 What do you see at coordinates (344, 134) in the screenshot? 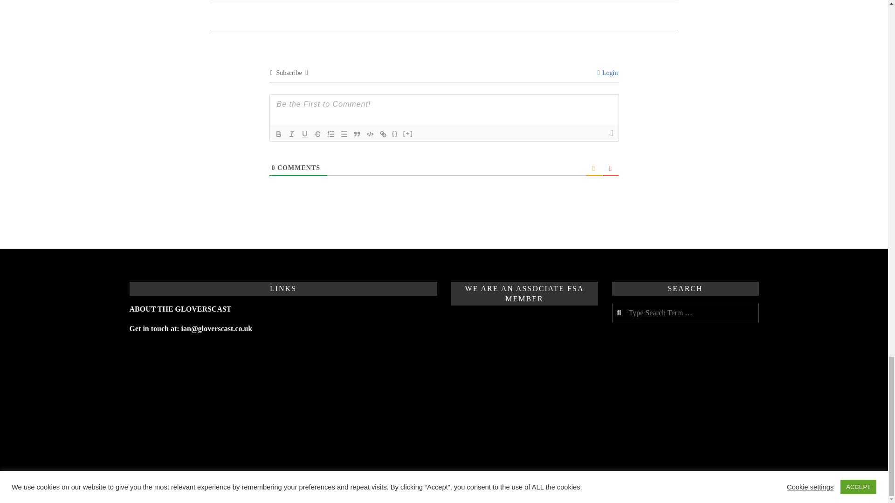
I see `Unordered List` at bounding box center [344, 134].